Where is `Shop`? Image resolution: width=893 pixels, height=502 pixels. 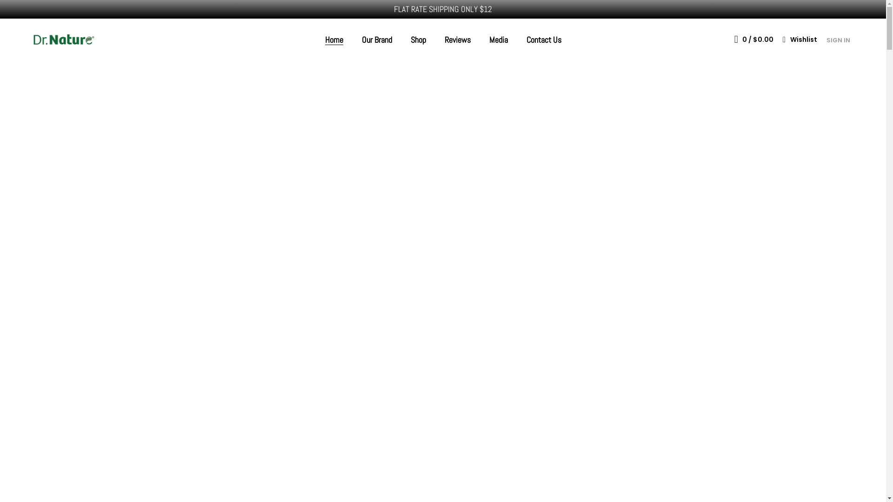
Shop is located at coordinates (418, 40).